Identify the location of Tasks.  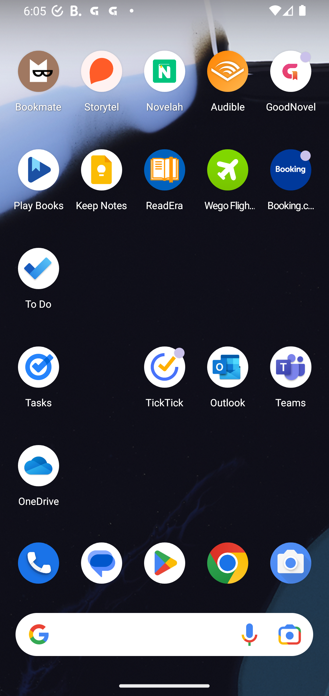
(38, 380).